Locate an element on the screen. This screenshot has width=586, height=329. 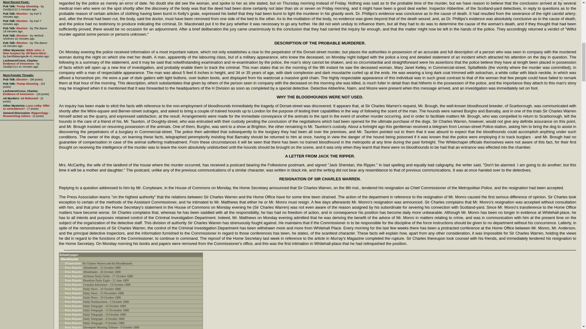
Election is located at coordinates (22, 28).